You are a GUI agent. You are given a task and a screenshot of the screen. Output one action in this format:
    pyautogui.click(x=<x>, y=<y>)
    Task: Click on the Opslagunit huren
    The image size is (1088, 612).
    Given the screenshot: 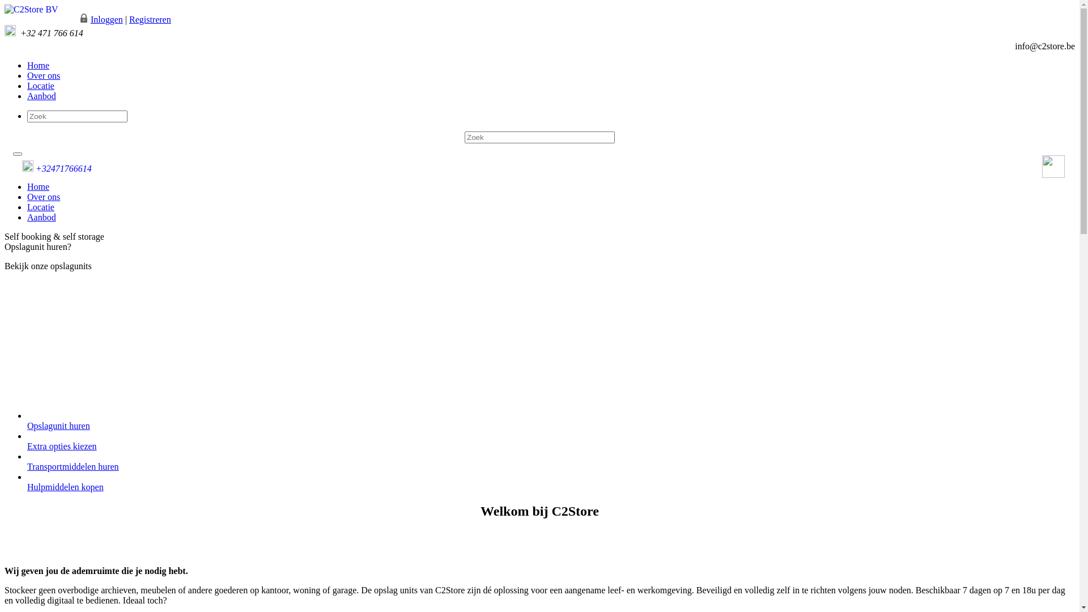 What is the action you would take?
    pyautogui.click(x=59, y=426)
    